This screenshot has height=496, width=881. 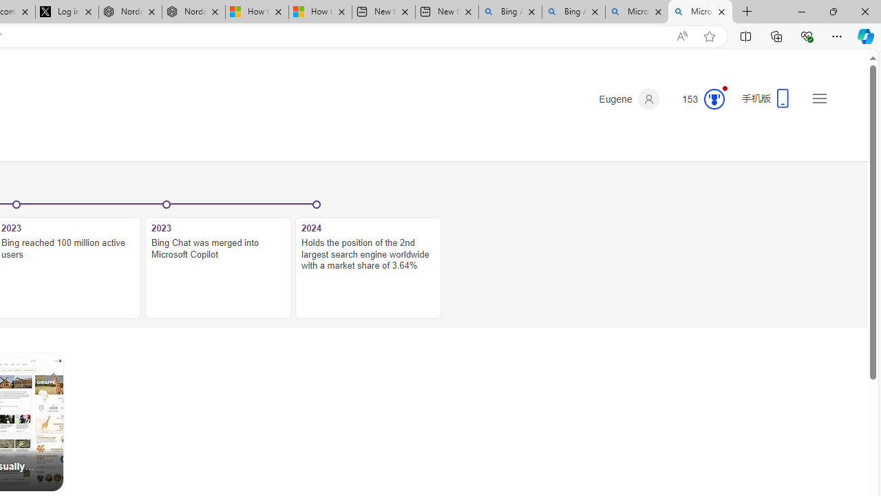 I want to click on Class: medal-circled, so click(x=714, y=99).